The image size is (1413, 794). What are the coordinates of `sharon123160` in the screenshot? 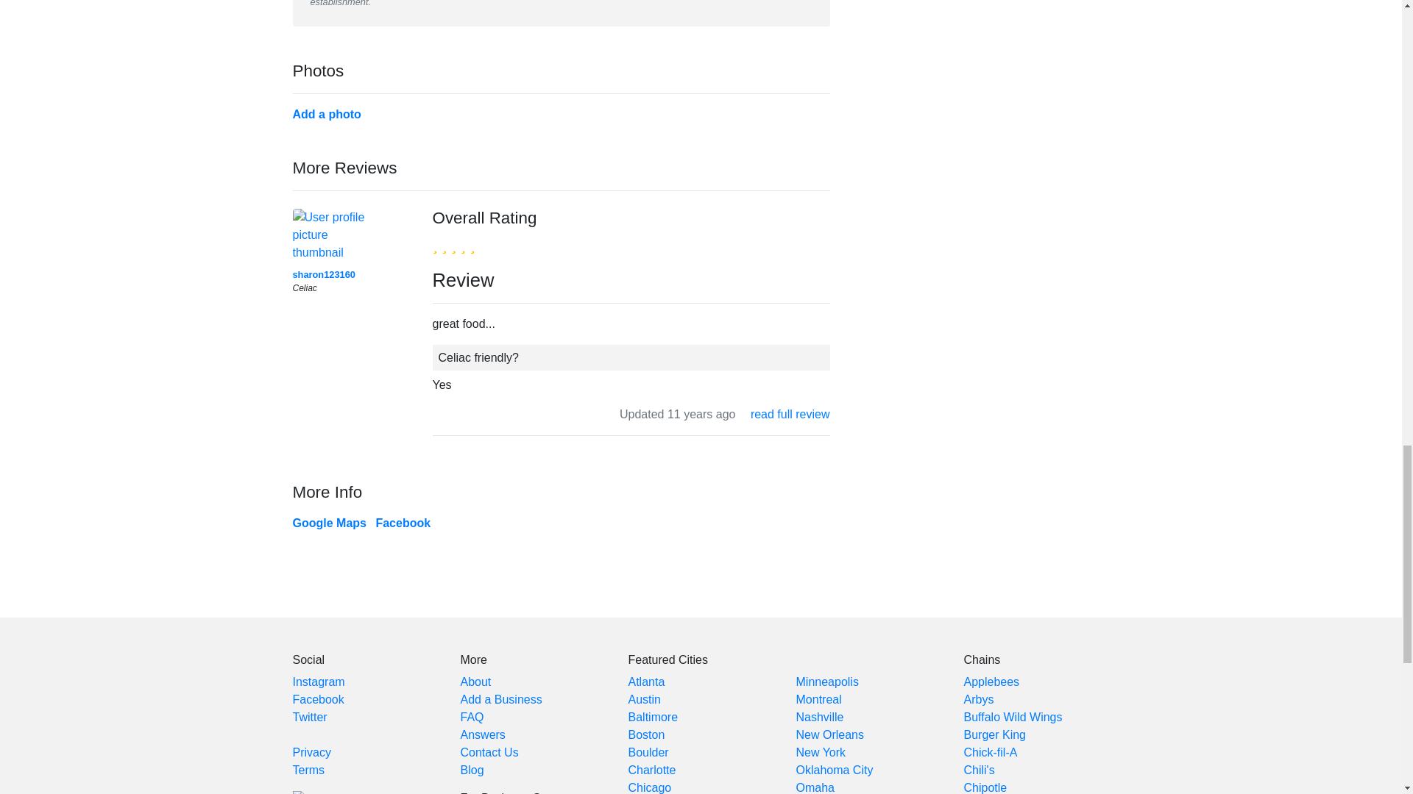 It's located at (324, 275).